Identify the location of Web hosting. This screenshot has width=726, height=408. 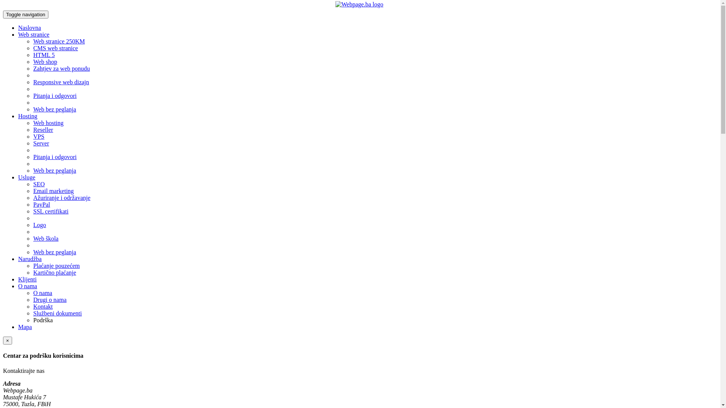
(48, 123).